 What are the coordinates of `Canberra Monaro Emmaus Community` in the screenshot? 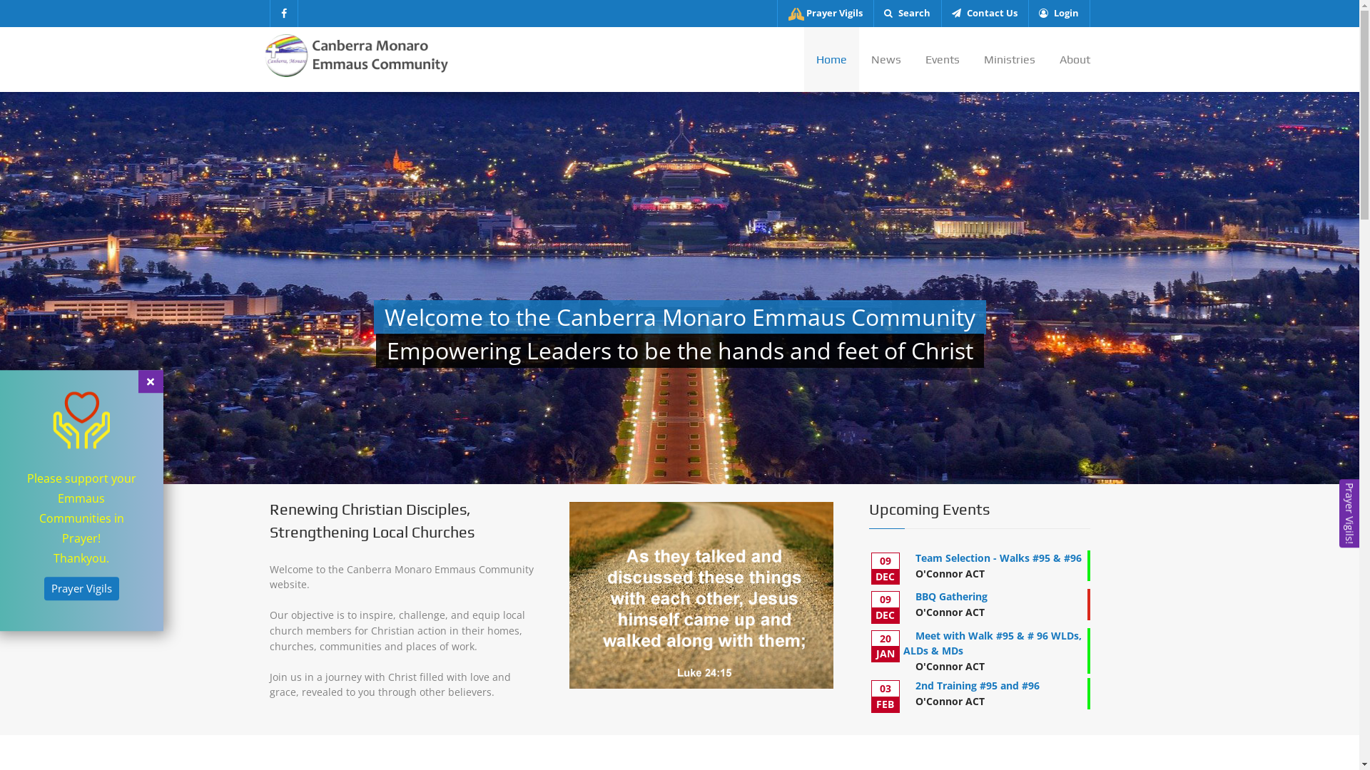 It's located at (358, 54).